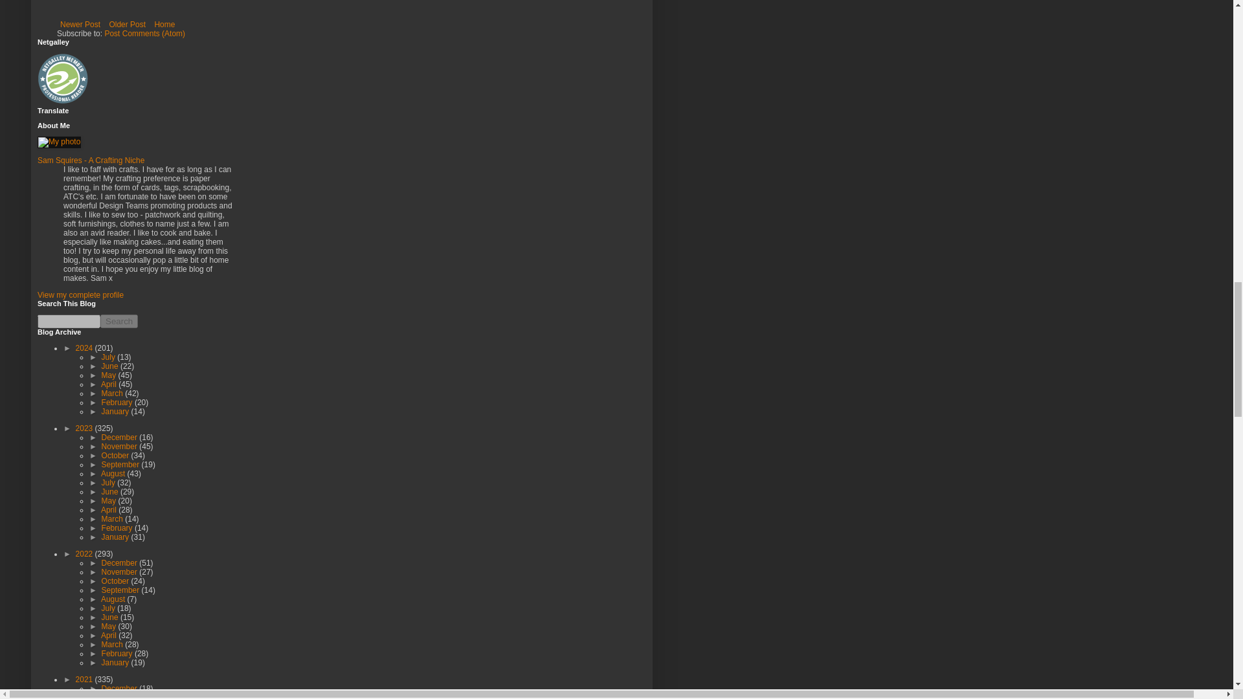  Describe the element at coordinates (119, 321) in the screenshot. I see `search` at that location.